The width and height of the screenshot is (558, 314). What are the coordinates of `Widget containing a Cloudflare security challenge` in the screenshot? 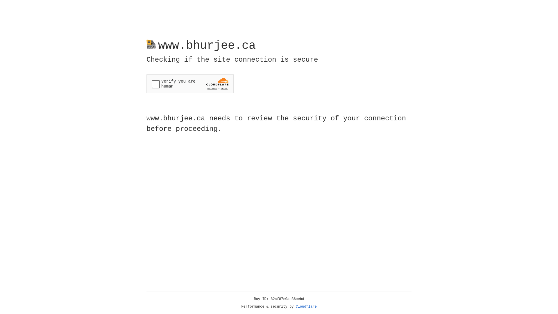 It's located at (190, 84).